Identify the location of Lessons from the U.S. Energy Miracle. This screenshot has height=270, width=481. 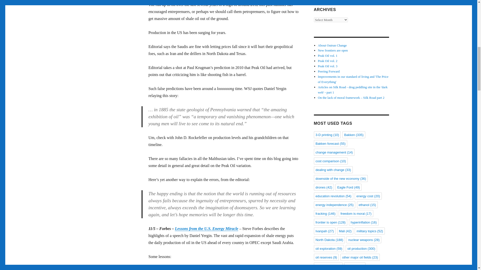
(206, 228).